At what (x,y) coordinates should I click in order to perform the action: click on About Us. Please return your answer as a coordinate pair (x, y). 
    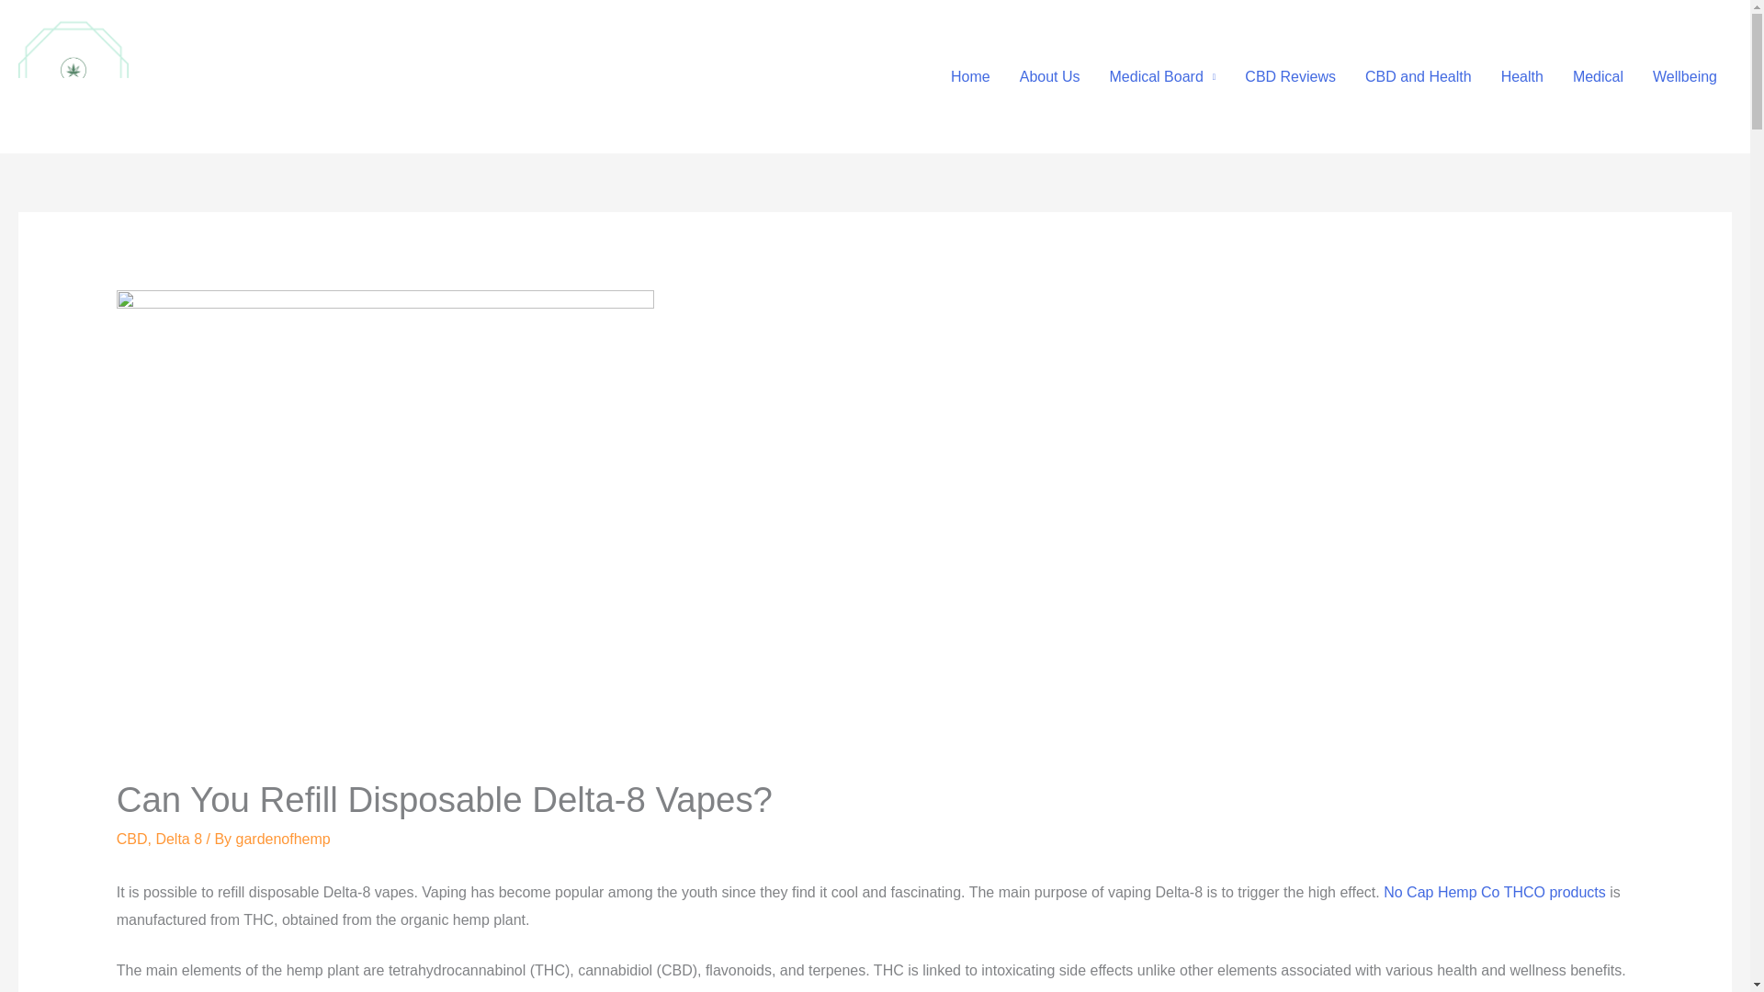
    Looking at the image, I should click on (1050, 75).